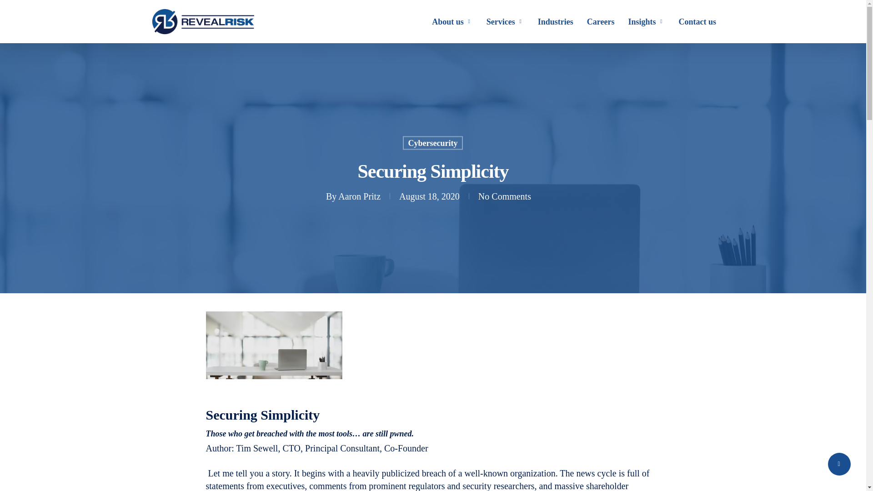 Image resolution: width=873 pixels, height=491 pixels. Describe the element at coordinates (505, 22) in the screenshot. I see `Services` at that location.